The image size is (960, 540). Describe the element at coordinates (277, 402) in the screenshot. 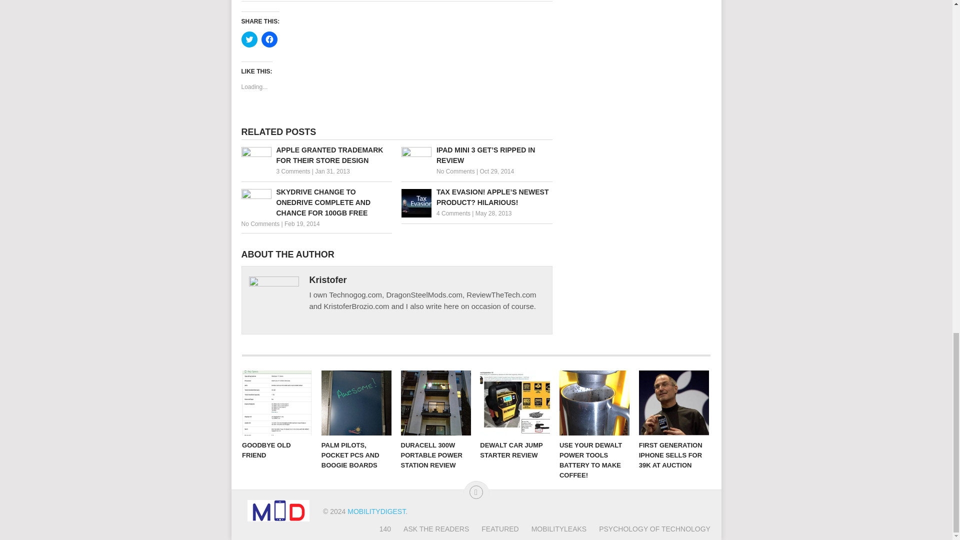

I see `GOODBYE OLD FRIEND` at that location.